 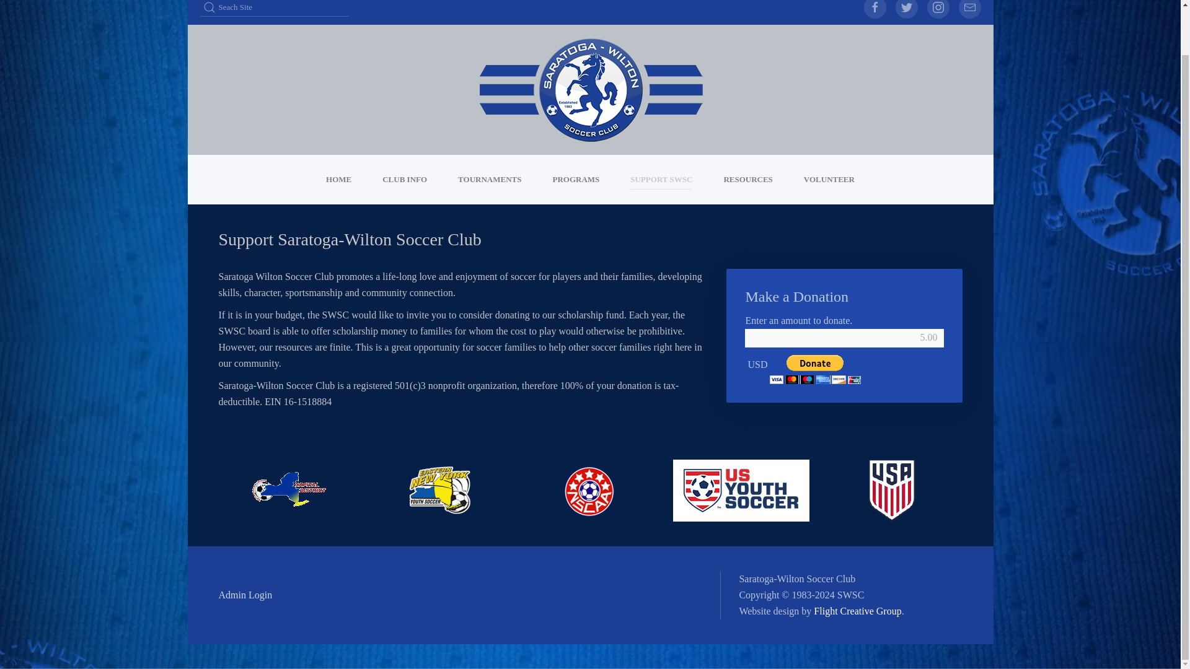 What do you see at coordinates (844, 338) in the screenshot?
I see `5.00` at bounding box center [844, 338].